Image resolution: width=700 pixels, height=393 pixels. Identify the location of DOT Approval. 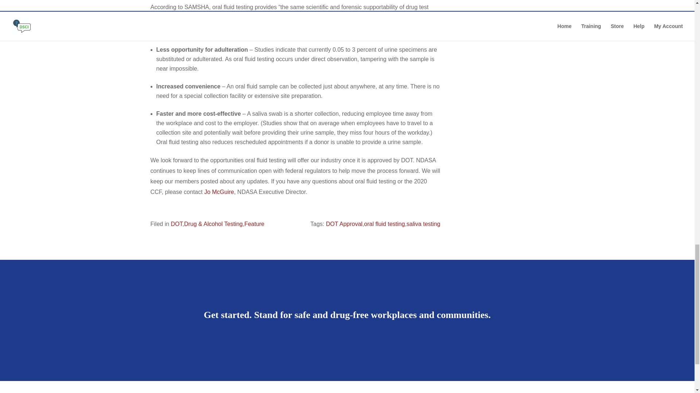
(344, 224).